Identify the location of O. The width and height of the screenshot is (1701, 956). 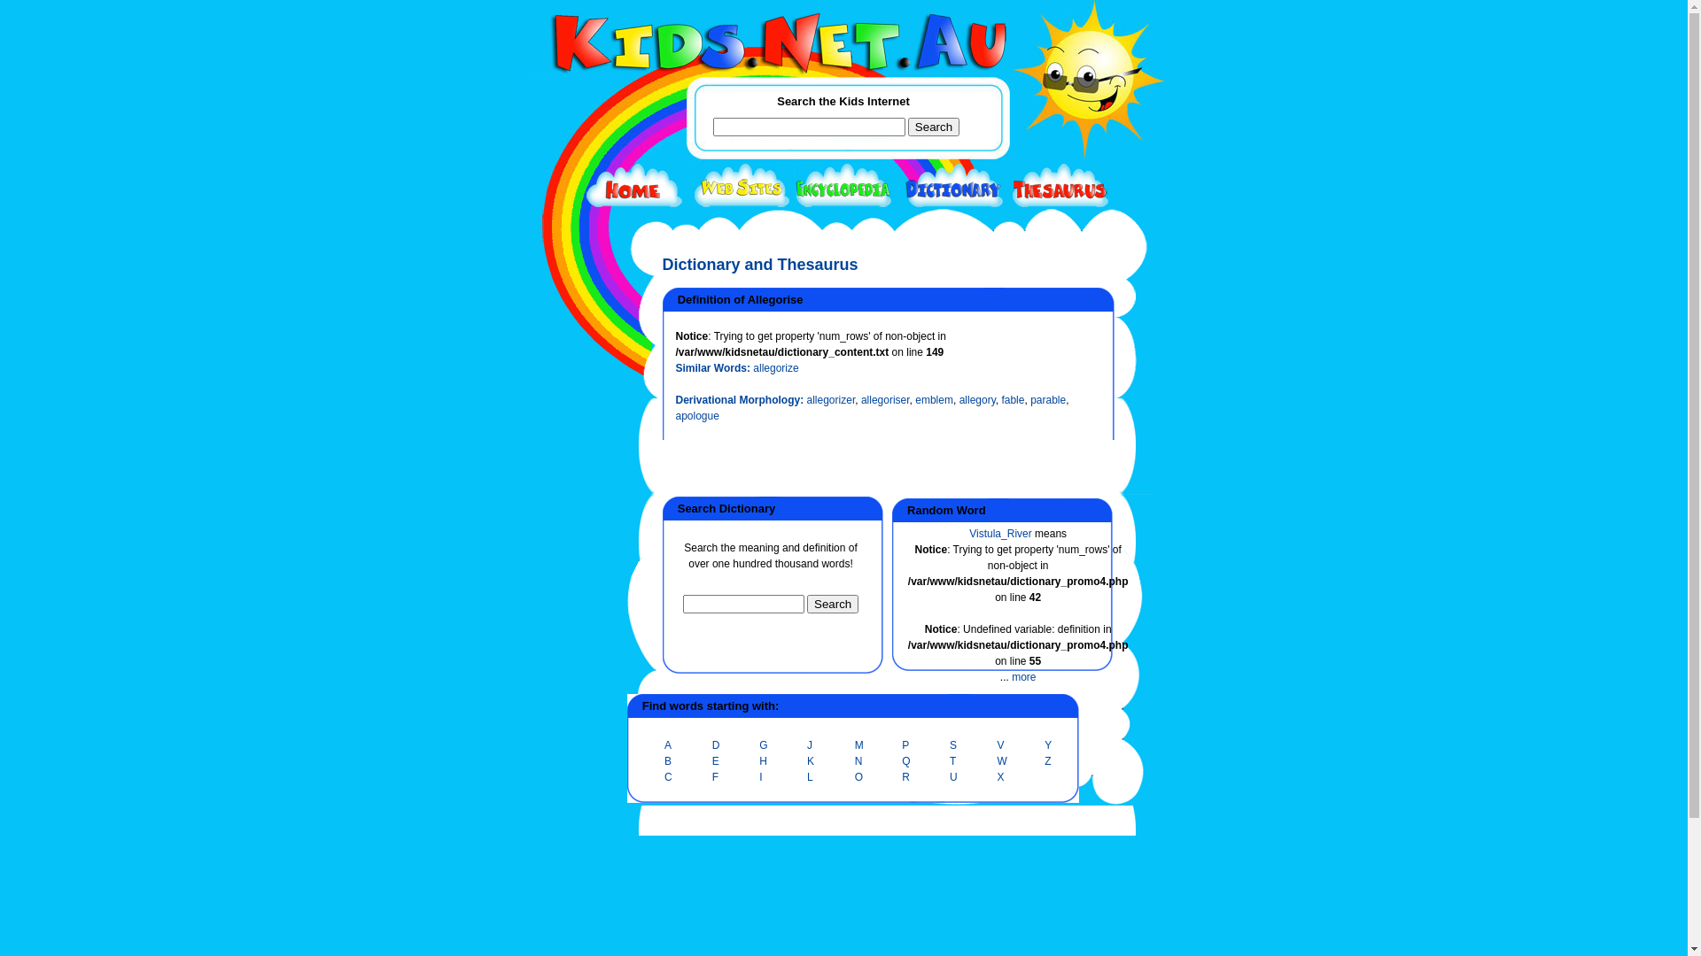
(858, 777).